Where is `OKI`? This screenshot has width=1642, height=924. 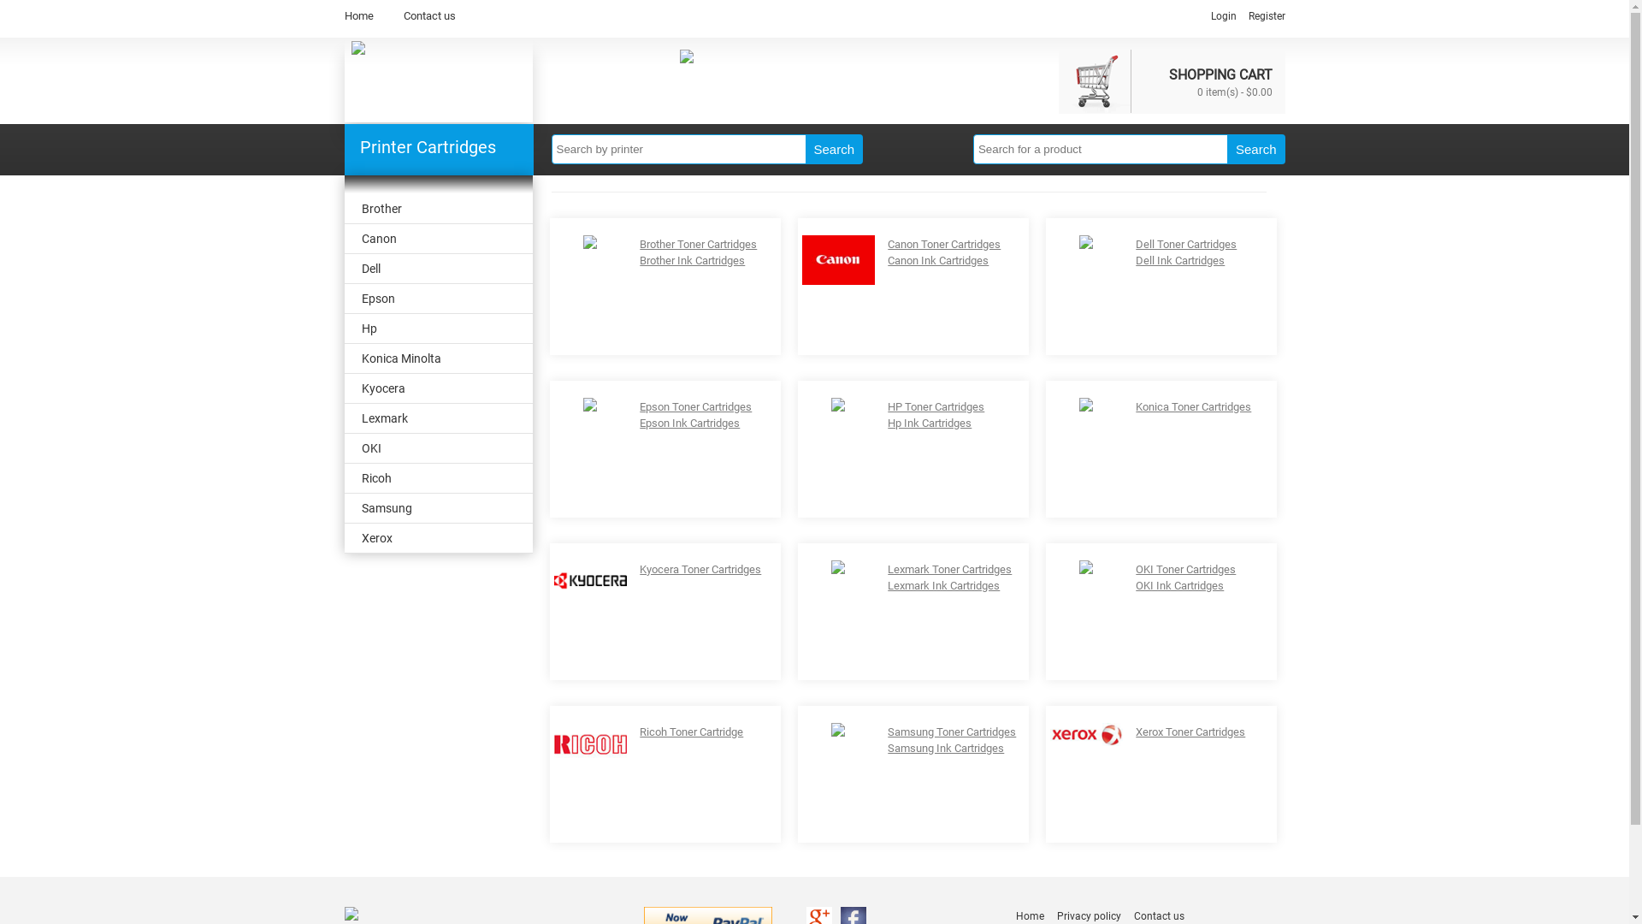
OKI is located at coordinates (438, 448).